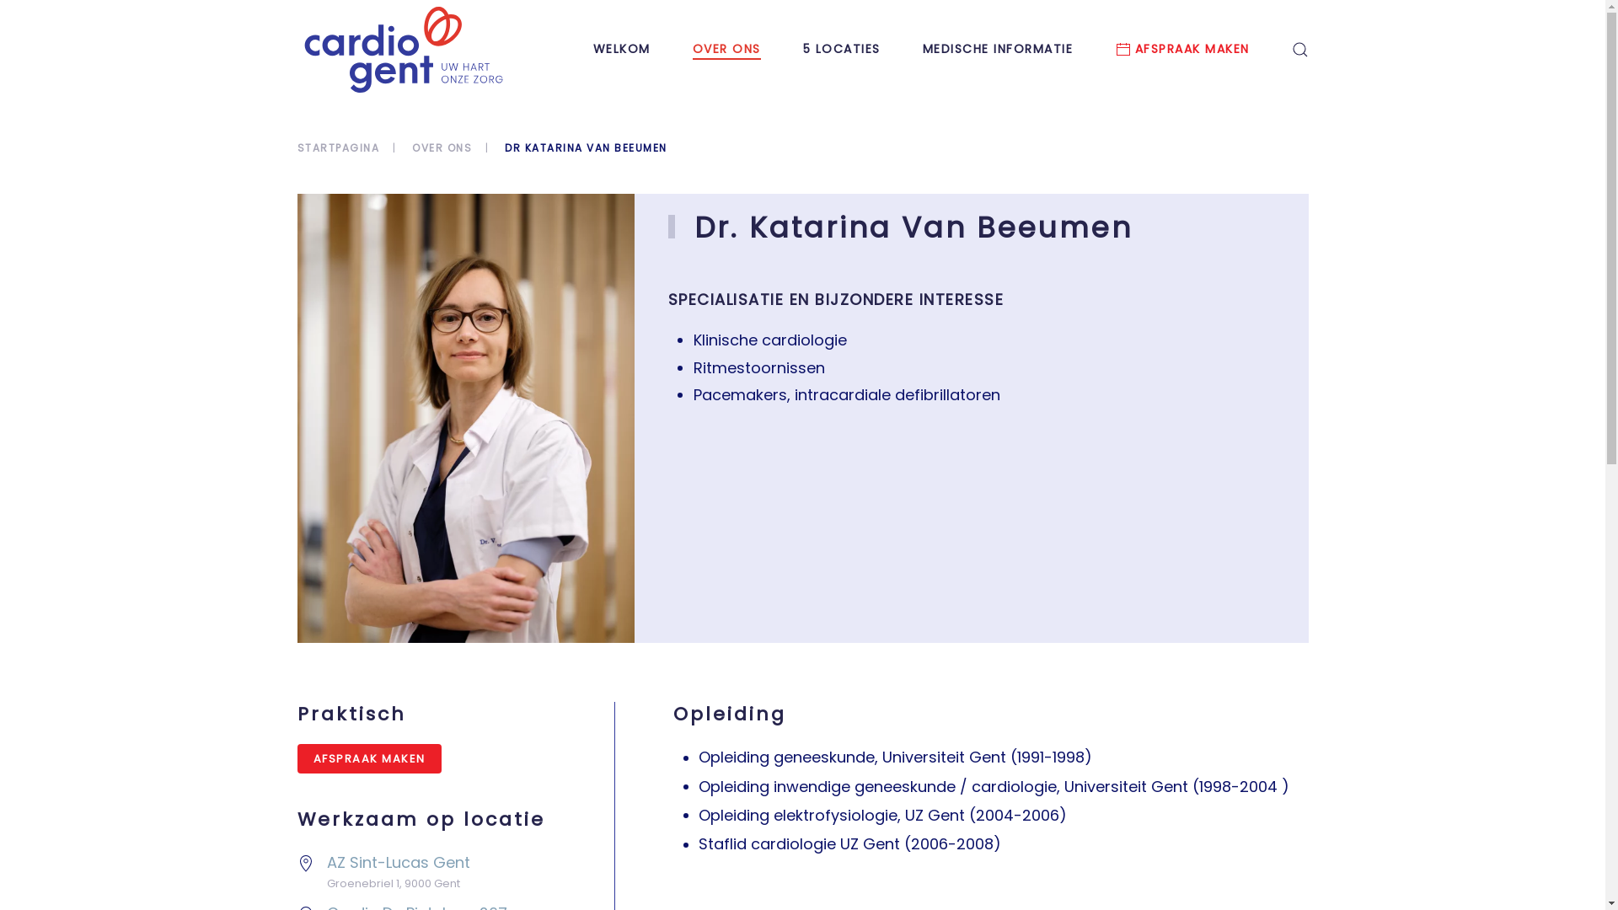  What do you see at coordinates (622, 50) in the screenshot?
I see `WELKOM` at bounding box center [622, 50].